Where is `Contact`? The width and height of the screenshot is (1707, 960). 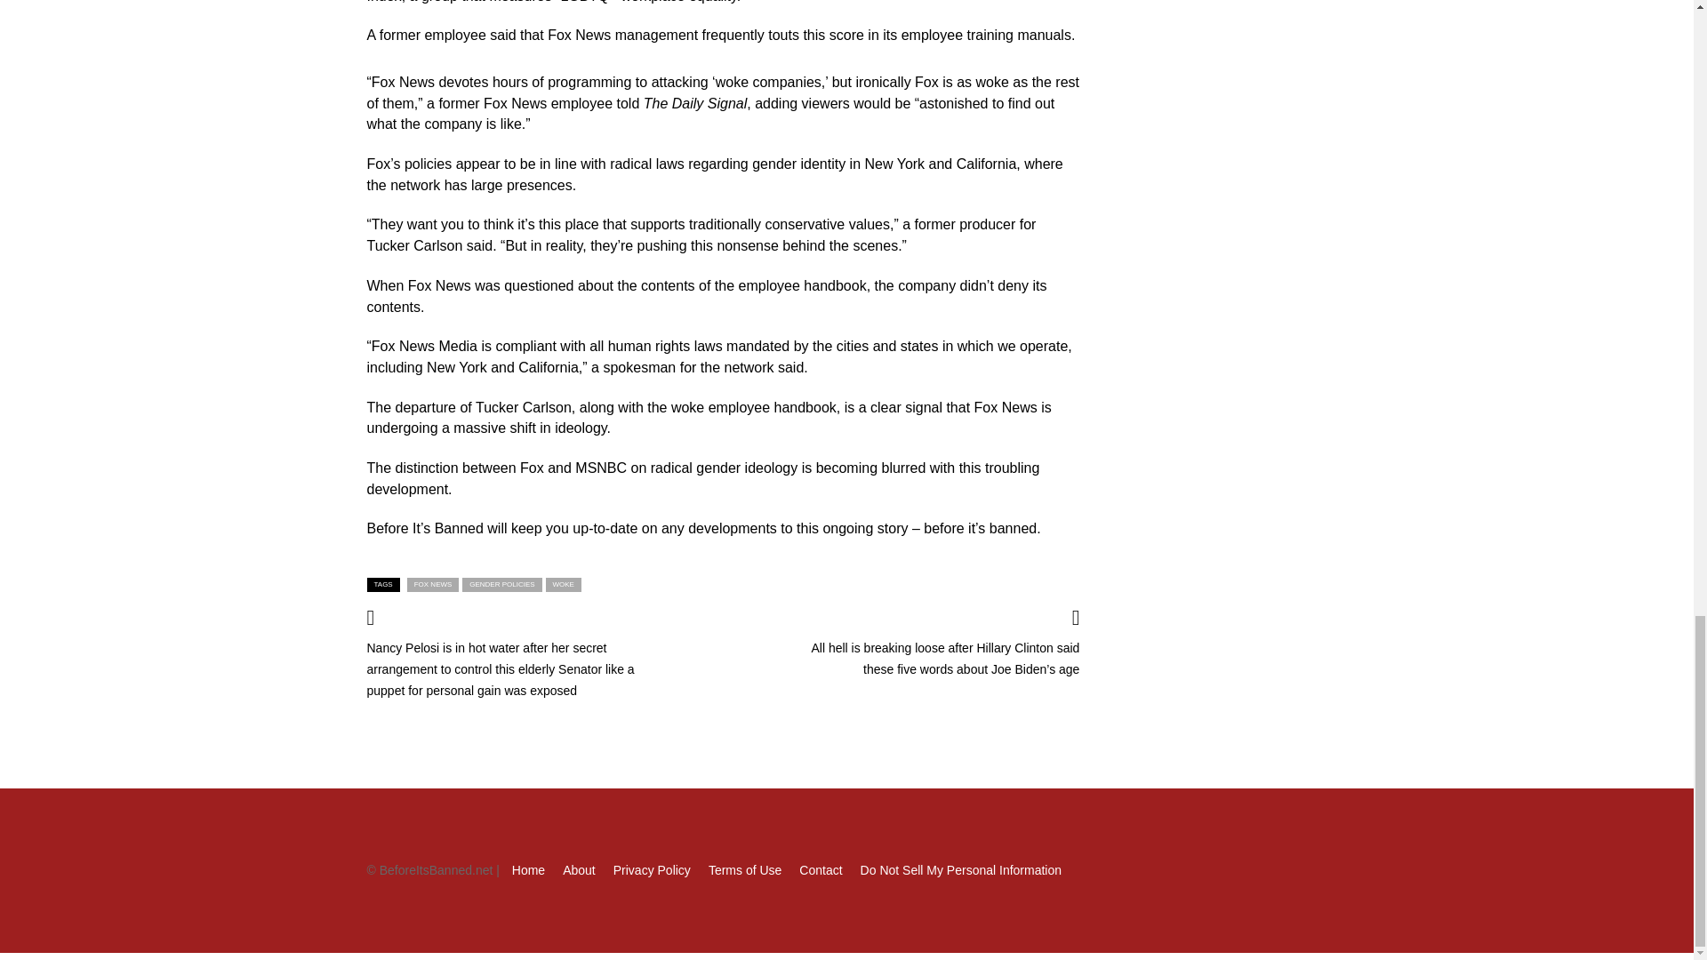 Contact is located at coordinates (820, 869).